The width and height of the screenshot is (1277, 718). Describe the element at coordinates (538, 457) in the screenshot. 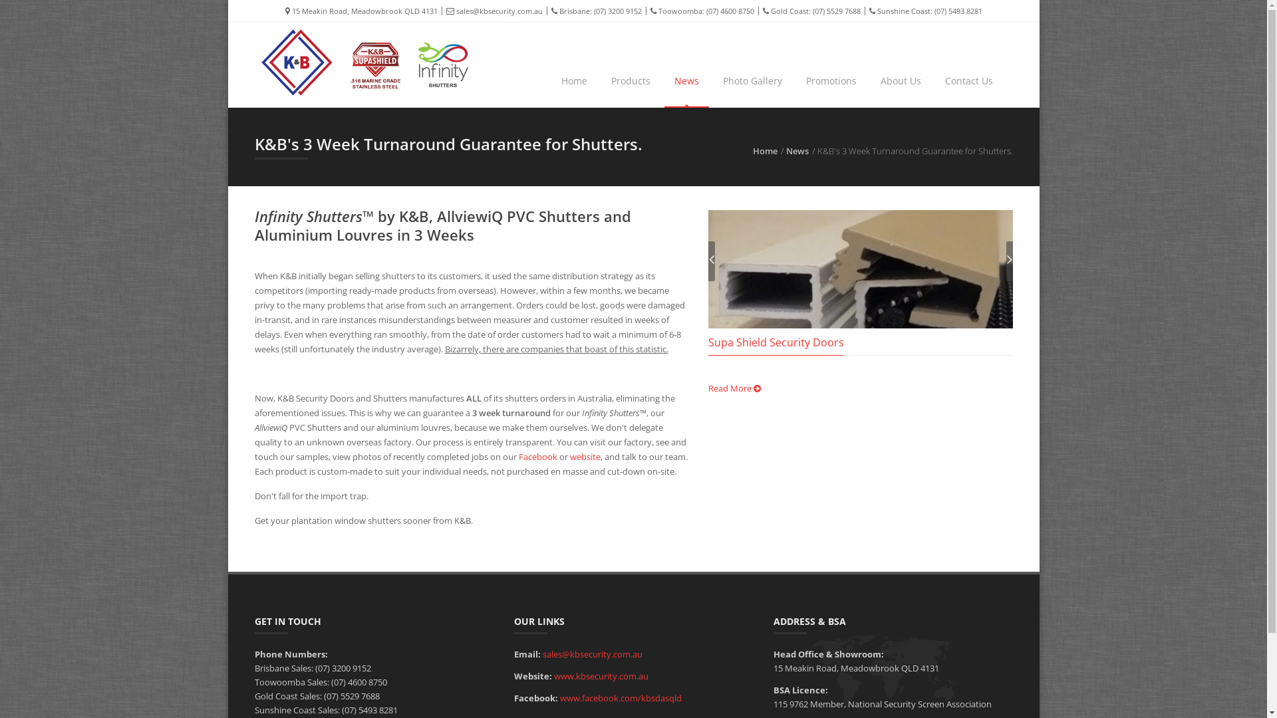

I see `Facebook` at that location.